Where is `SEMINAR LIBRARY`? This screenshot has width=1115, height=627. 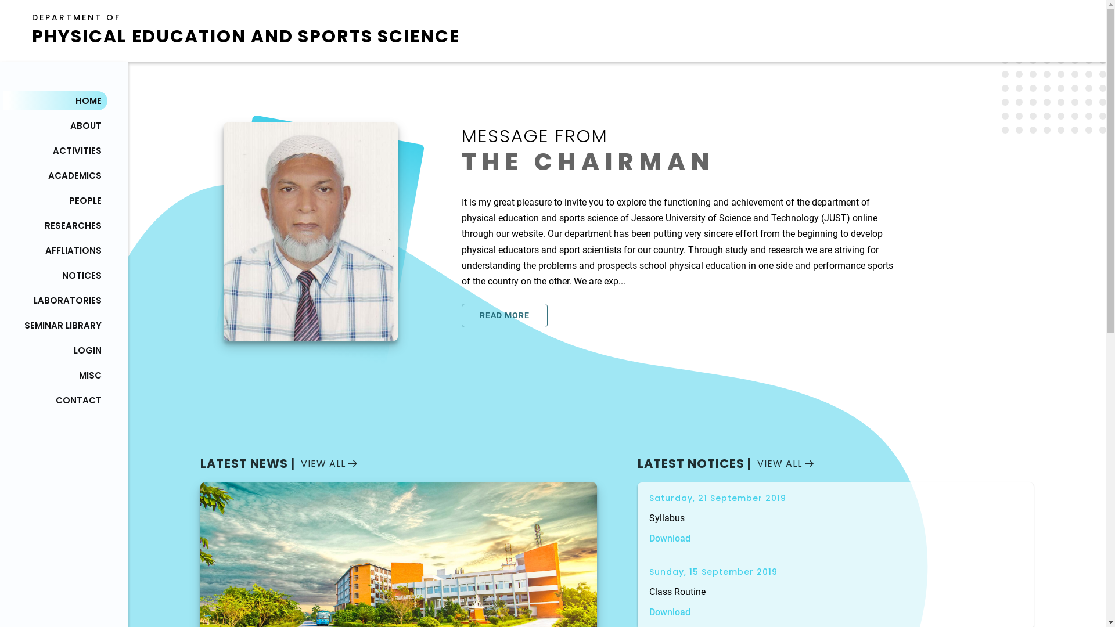
SEMINAR LIBRARY is located at coordinates (55, 325).